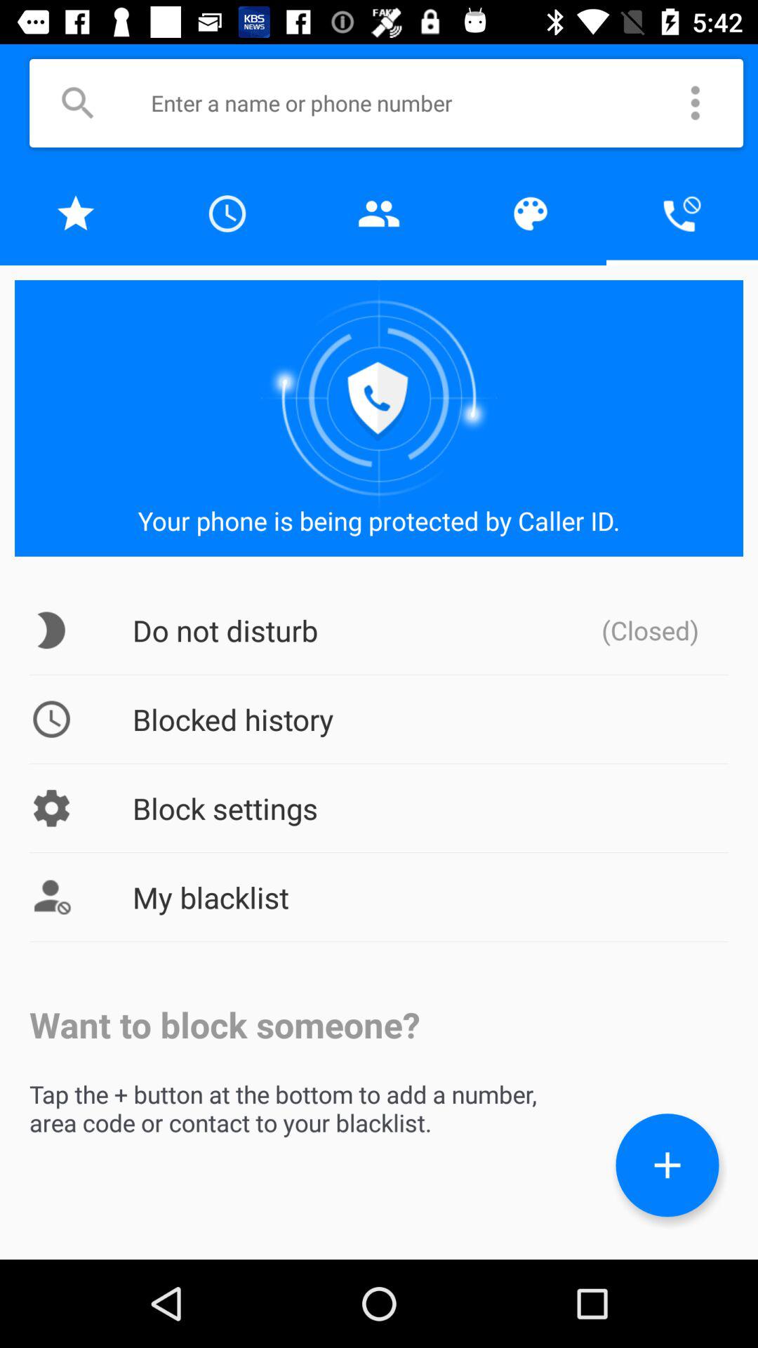 The image size is (758, 1348). I want to click on select the app above the your phone is app, so click(76, 213).